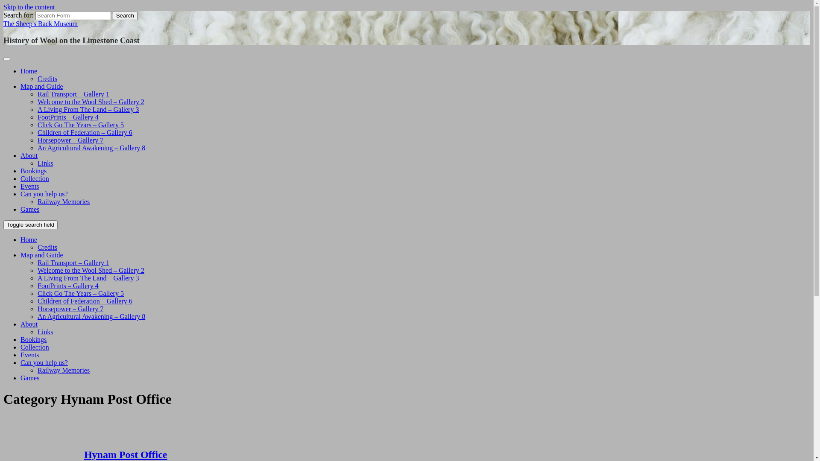 The width and height of the screenshot is (820, 461). I want to click on Links, so click(45, 332).